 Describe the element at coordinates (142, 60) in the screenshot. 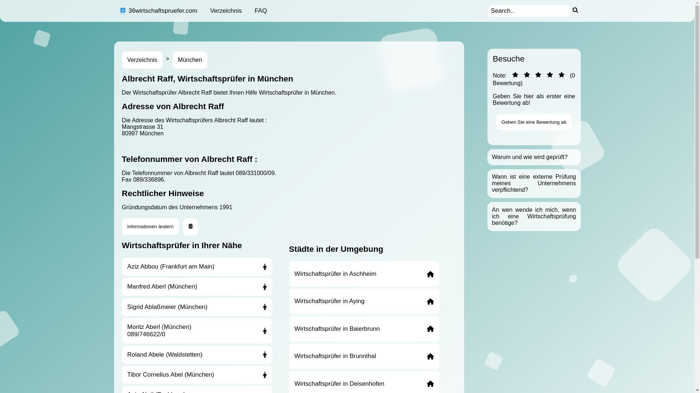

I see `Verzeichnis` at that location.